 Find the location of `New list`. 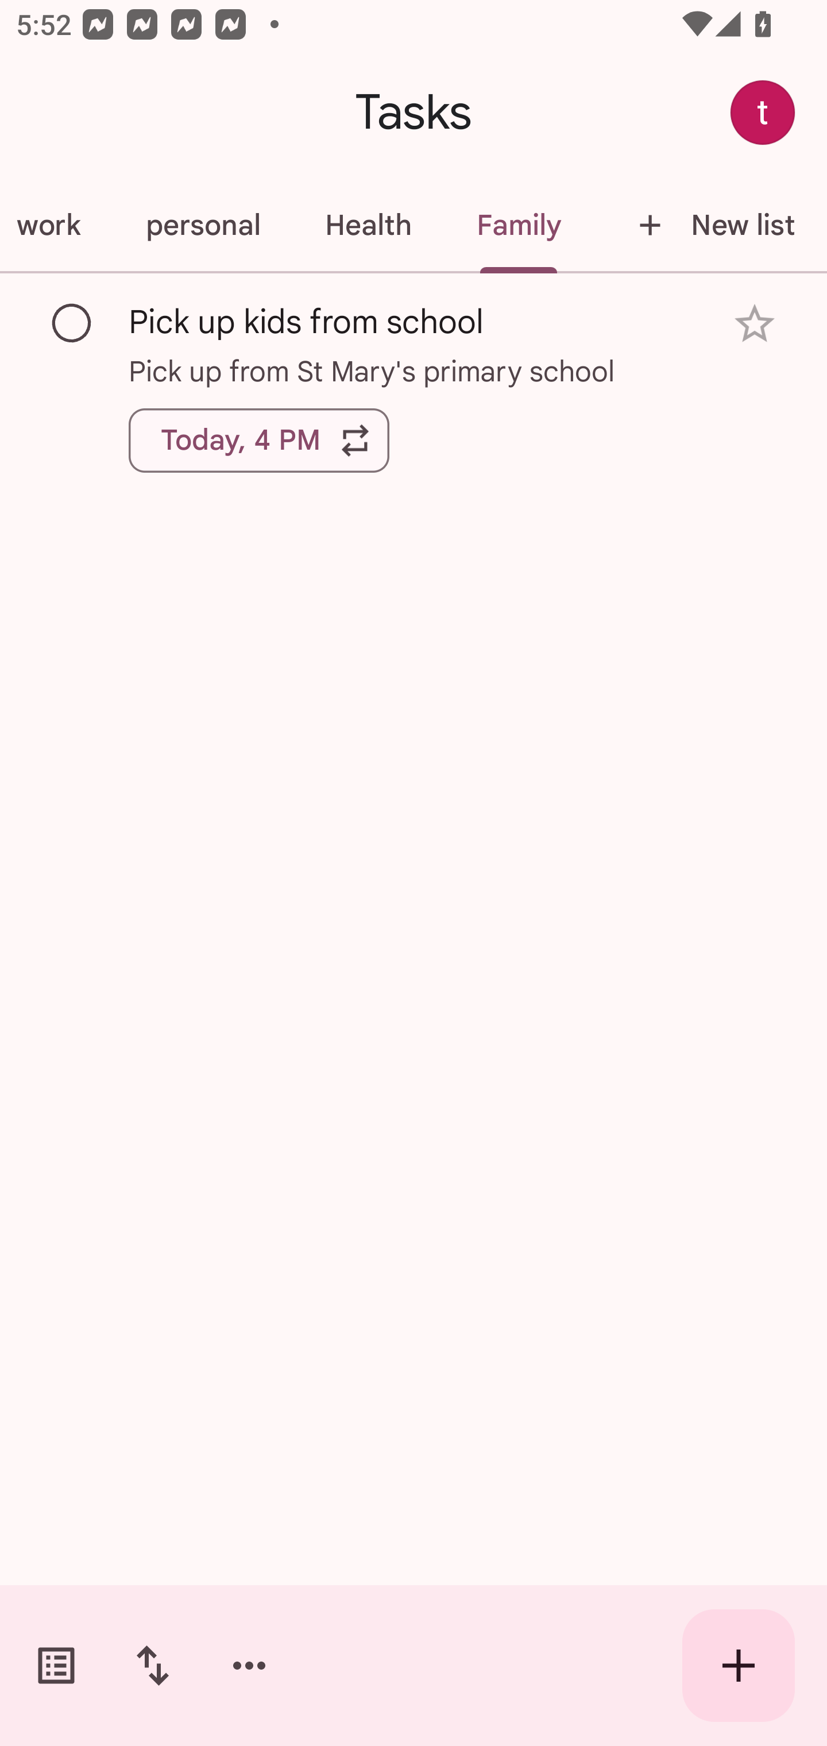

New list is located at coordinates (710, 225).